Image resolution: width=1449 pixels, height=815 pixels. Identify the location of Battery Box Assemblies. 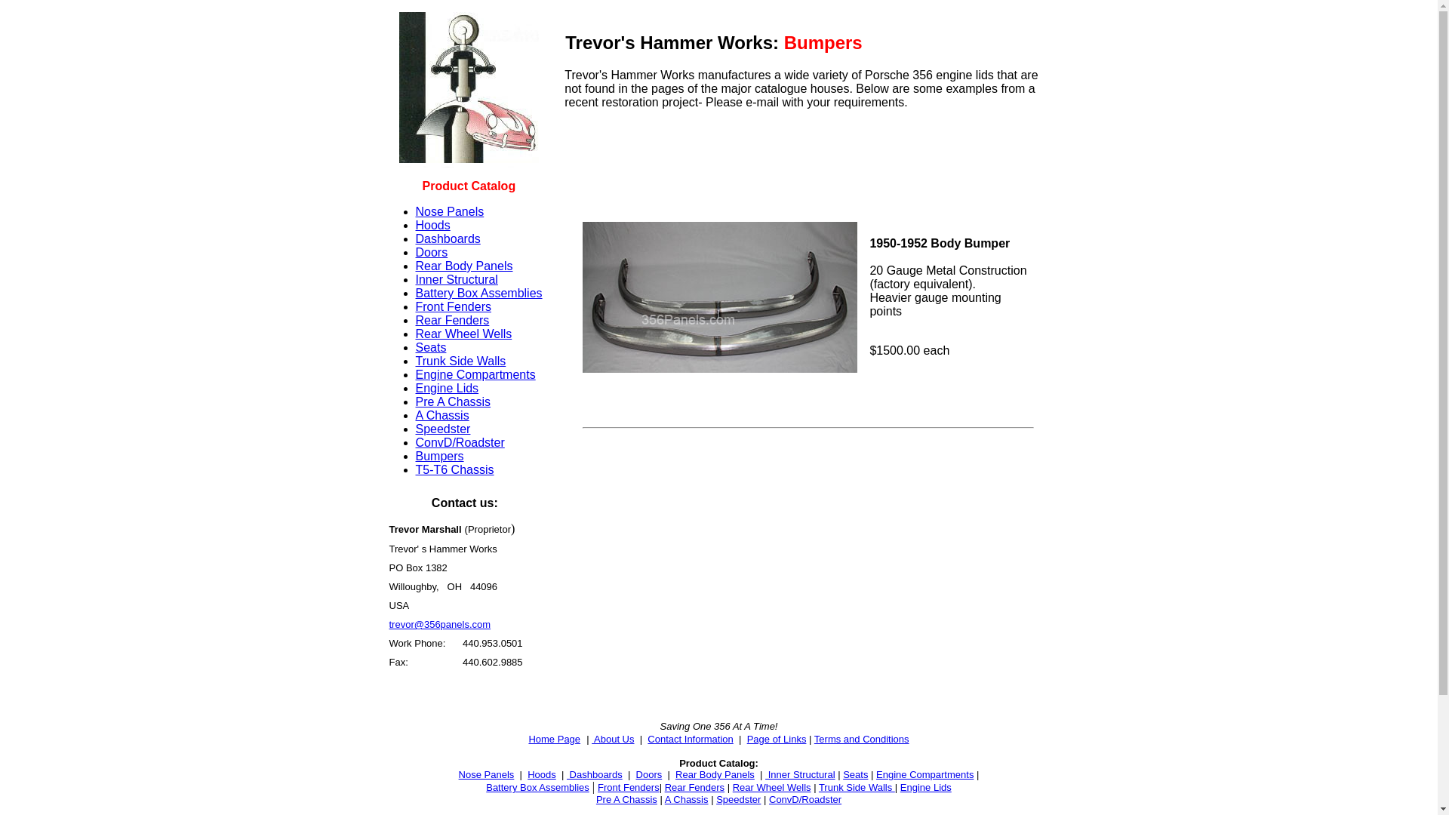
(537, 788).